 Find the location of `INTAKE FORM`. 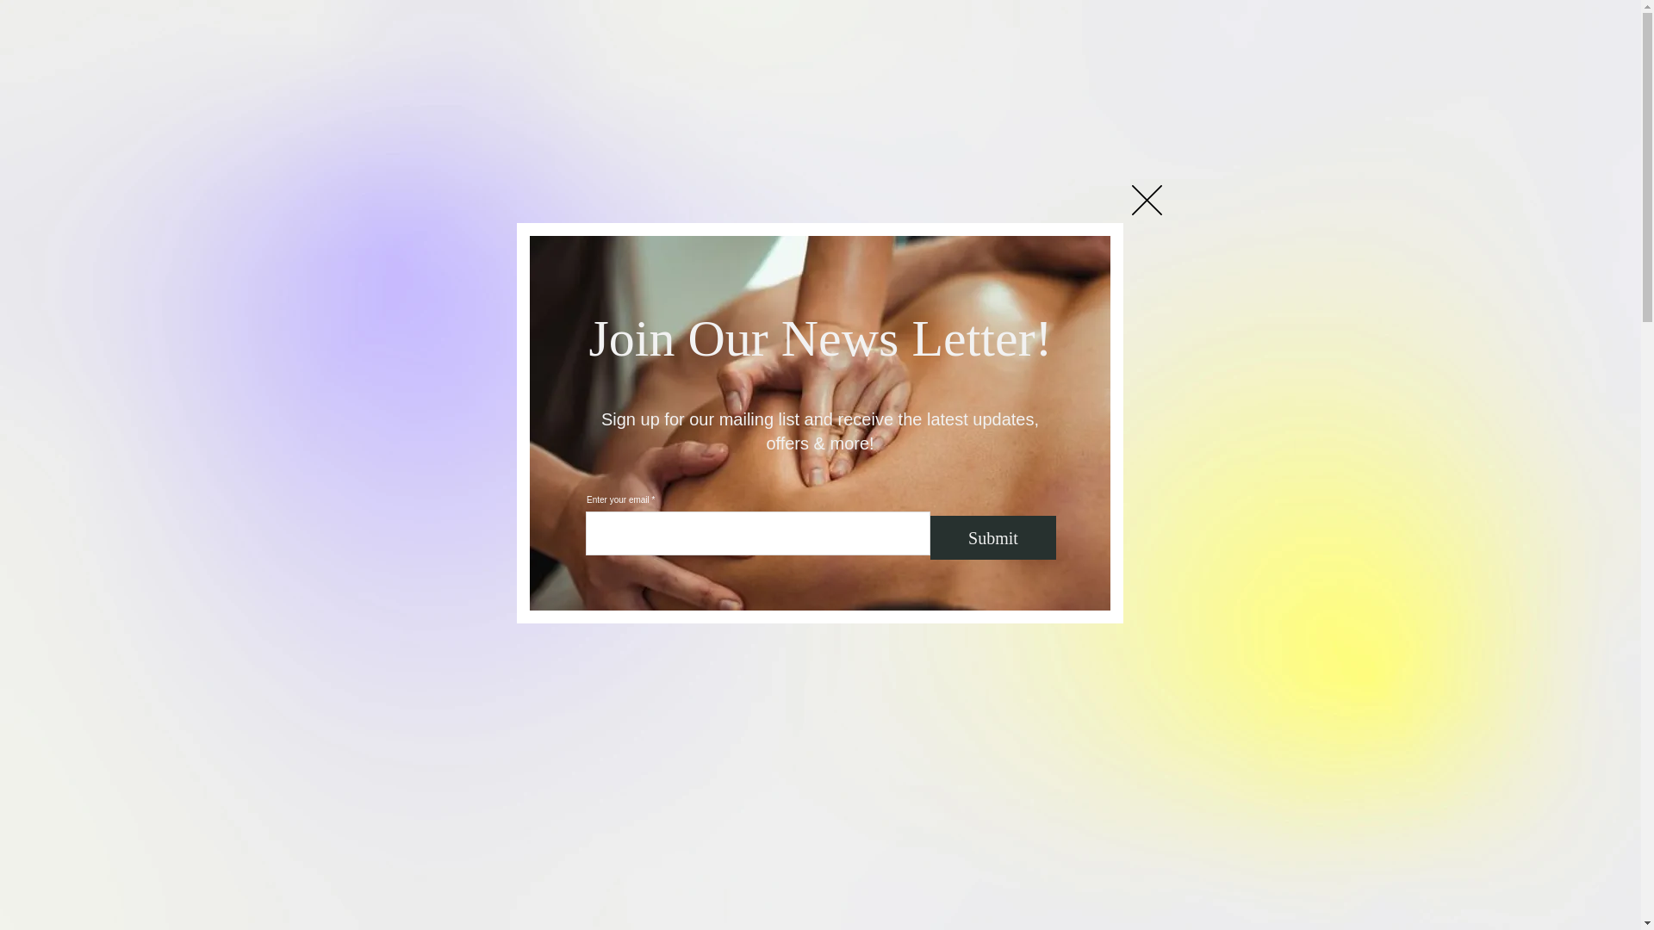

INTAKE FORM is located at coordinates (758, 29).